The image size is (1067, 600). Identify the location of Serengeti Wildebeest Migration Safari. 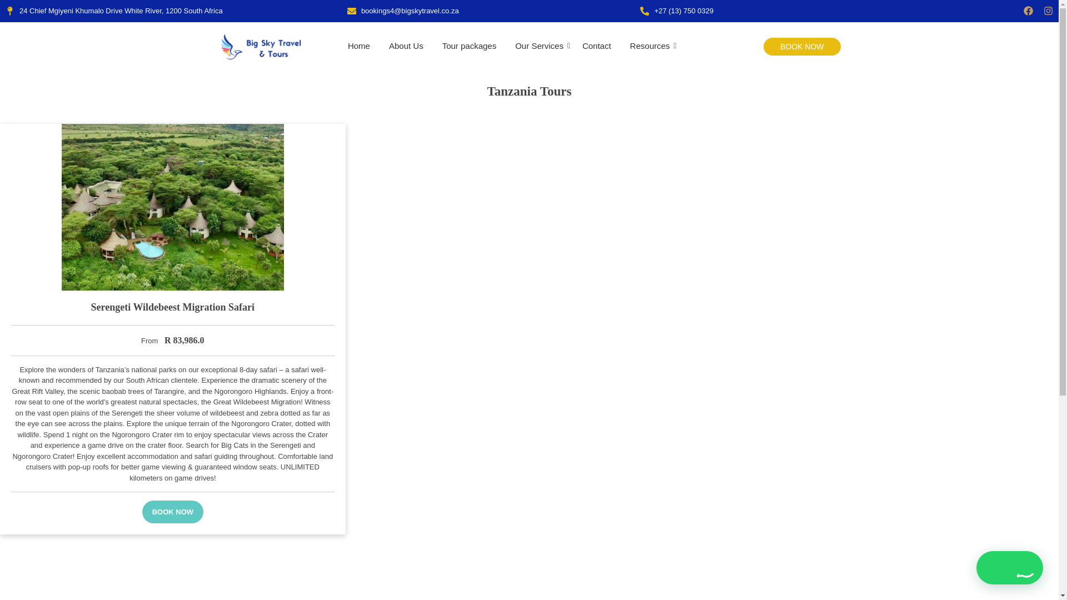
(172, 307).